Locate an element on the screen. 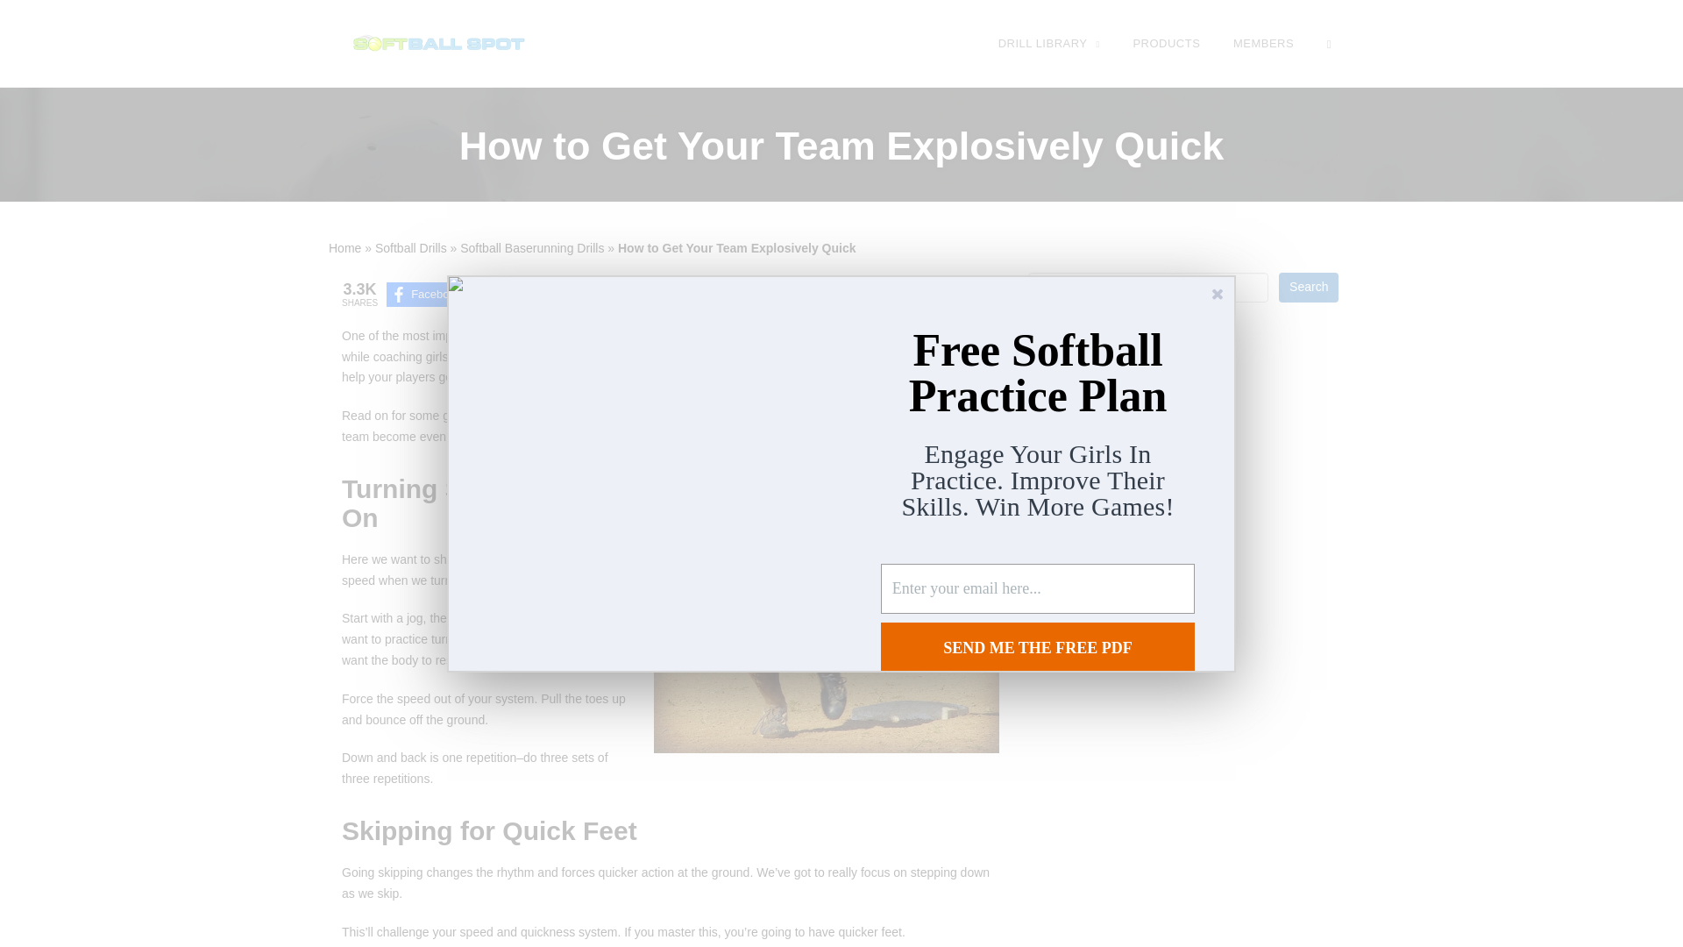 This screenshot has width=1683, height=947. OPEN SEARCH FORM is located at coordinates (1329, 43).